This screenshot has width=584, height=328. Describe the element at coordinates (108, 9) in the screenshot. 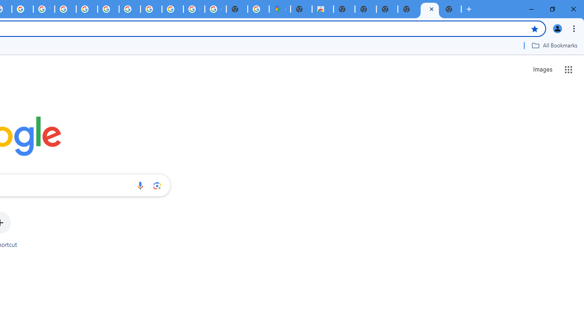

I see `Browse Chrome as a guest - Computer - Google Chrome Help` at that location.